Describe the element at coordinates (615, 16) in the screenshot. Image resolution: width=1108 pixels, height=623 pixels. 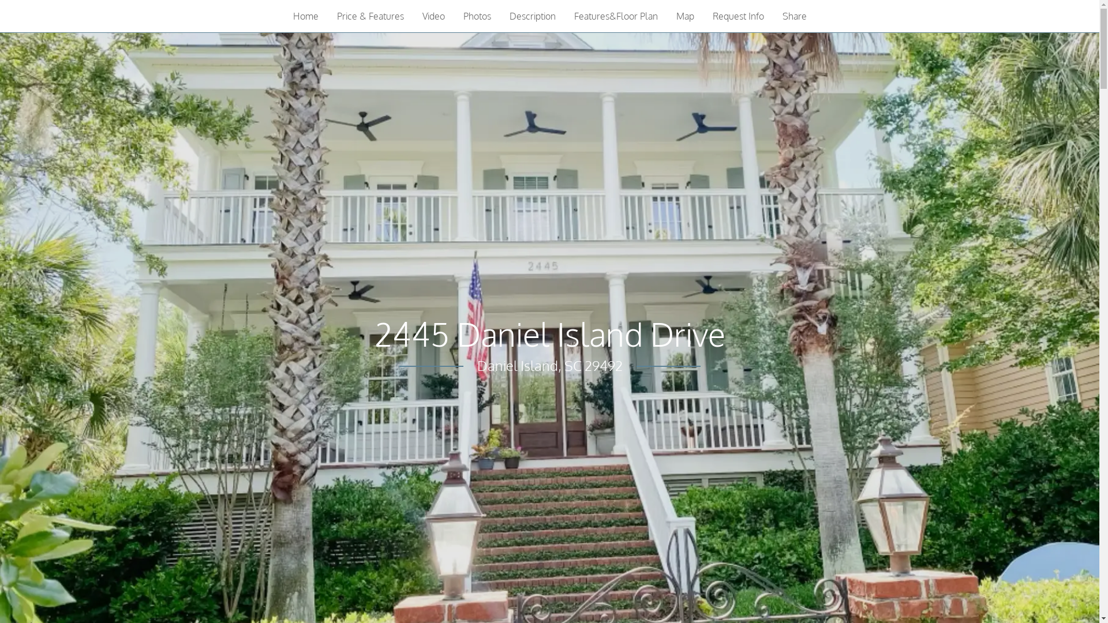
I see `Features&Floor Plan` at that location.